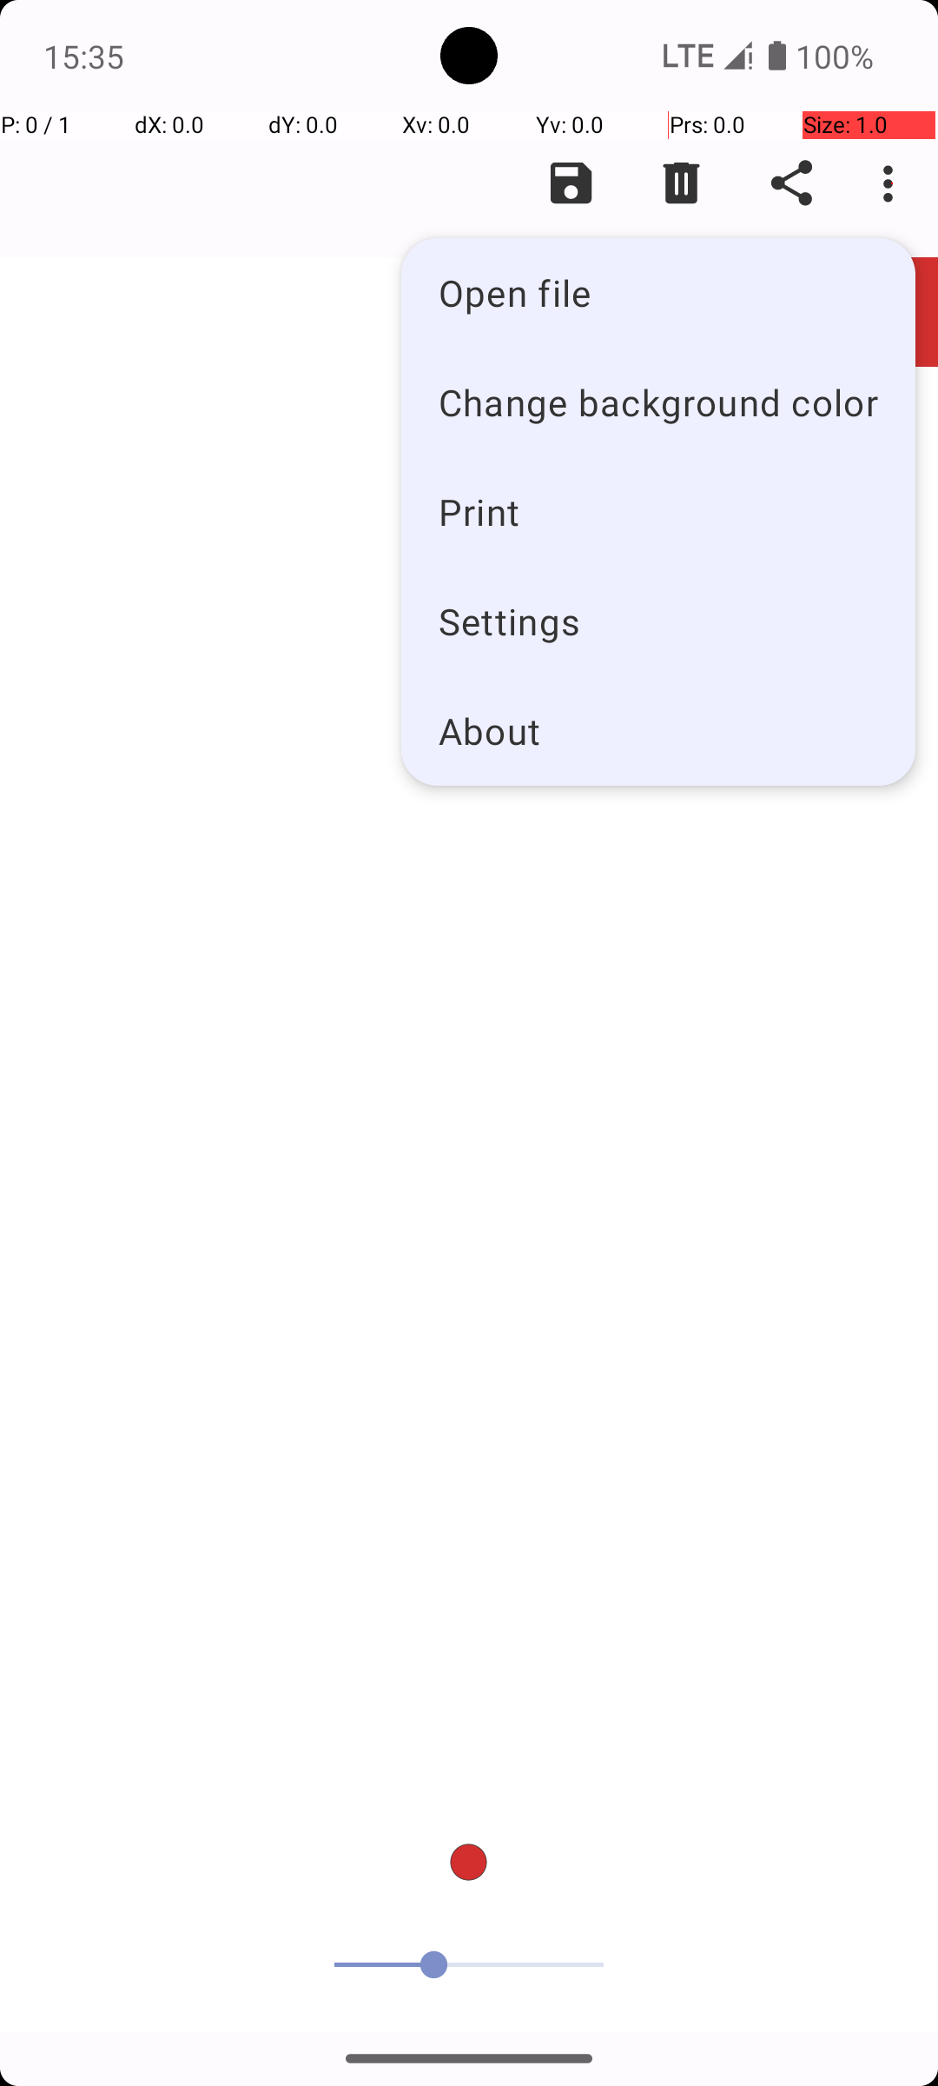  Describe the element at coordinates (658, 511) in the screenshot. I see `Print` at that location.